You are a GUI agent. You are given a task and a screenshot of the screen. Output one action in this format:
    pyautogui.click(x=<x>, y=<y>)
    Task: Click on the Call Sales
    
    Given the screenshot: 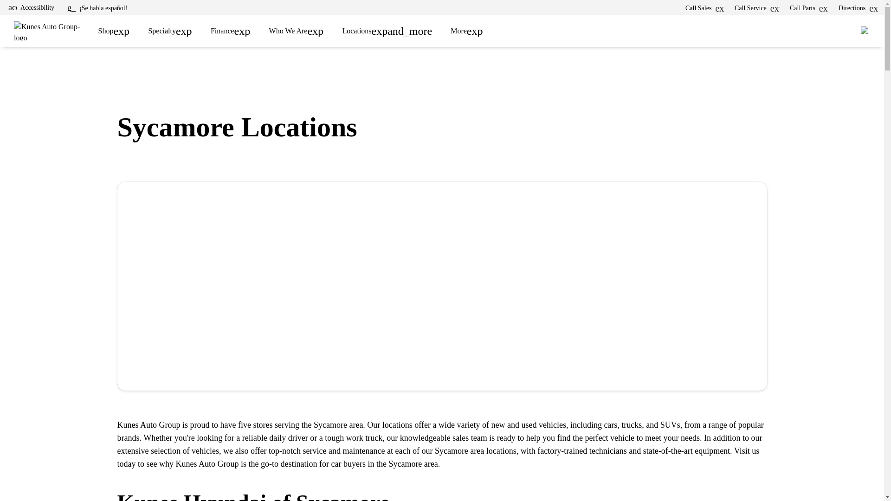 What is the action you would take?
    pyautogui.click(x=704, y=8)
    